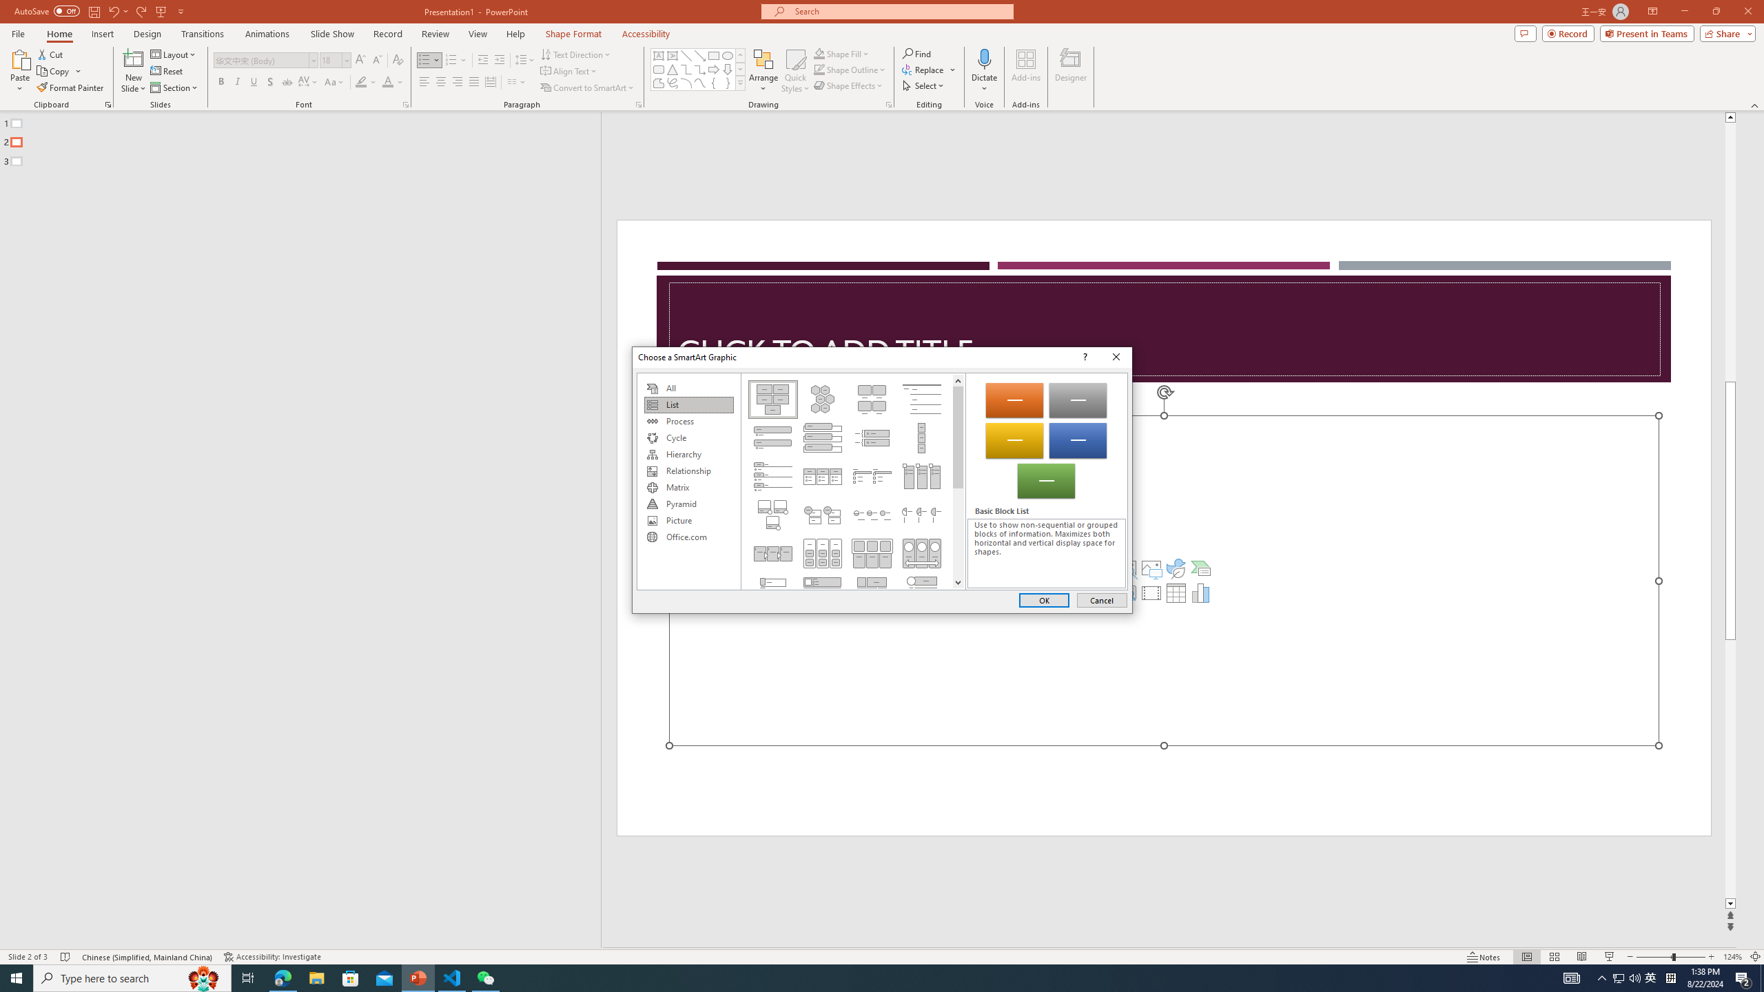 This screenshot has height=992, width=1764. Describe the element at coordinates (335, 83) in the screenshot. I see `Change Case` at that location.